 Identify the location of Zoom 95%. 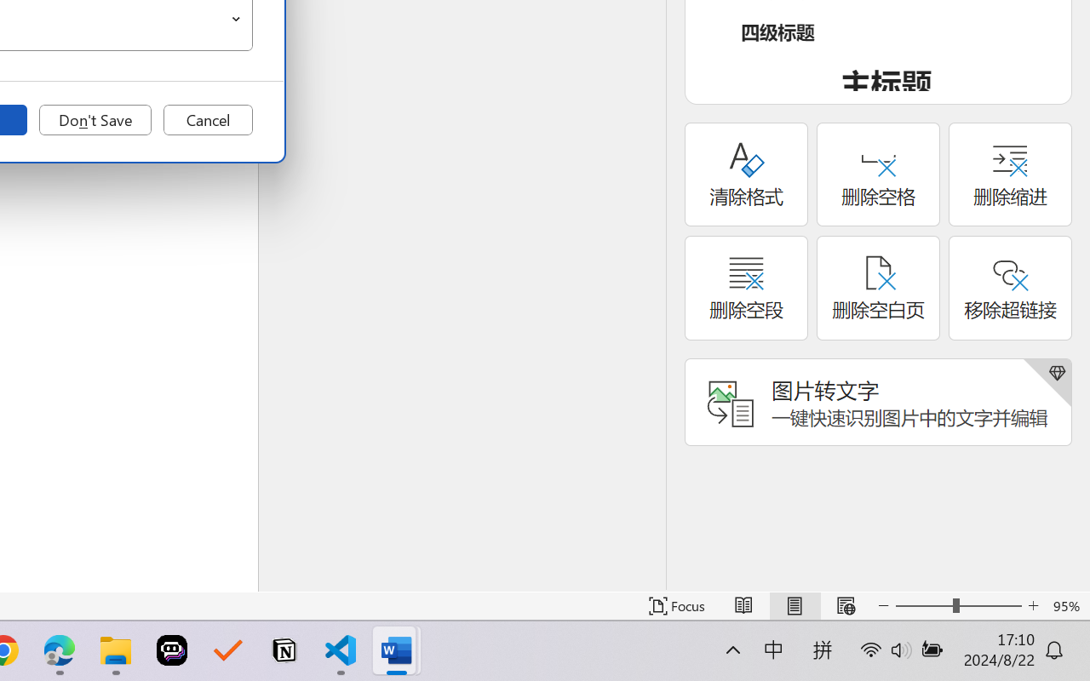
(1068, 606).